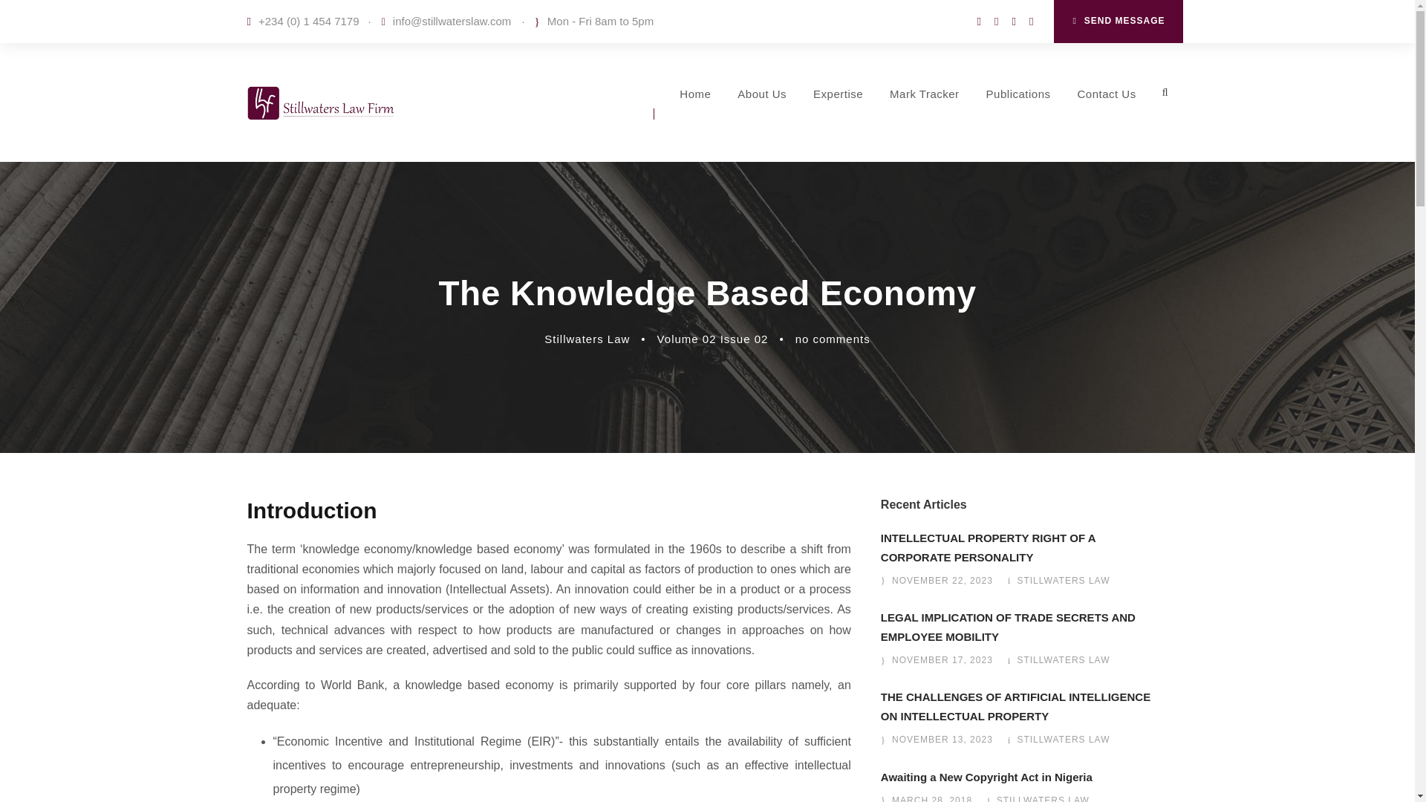 Image resolution: width=1426 pixels, height=802 pixels. What do you see at coordinates (833, 339) in the screenshot?
I see `no comments` at bounding box center [833, 339].